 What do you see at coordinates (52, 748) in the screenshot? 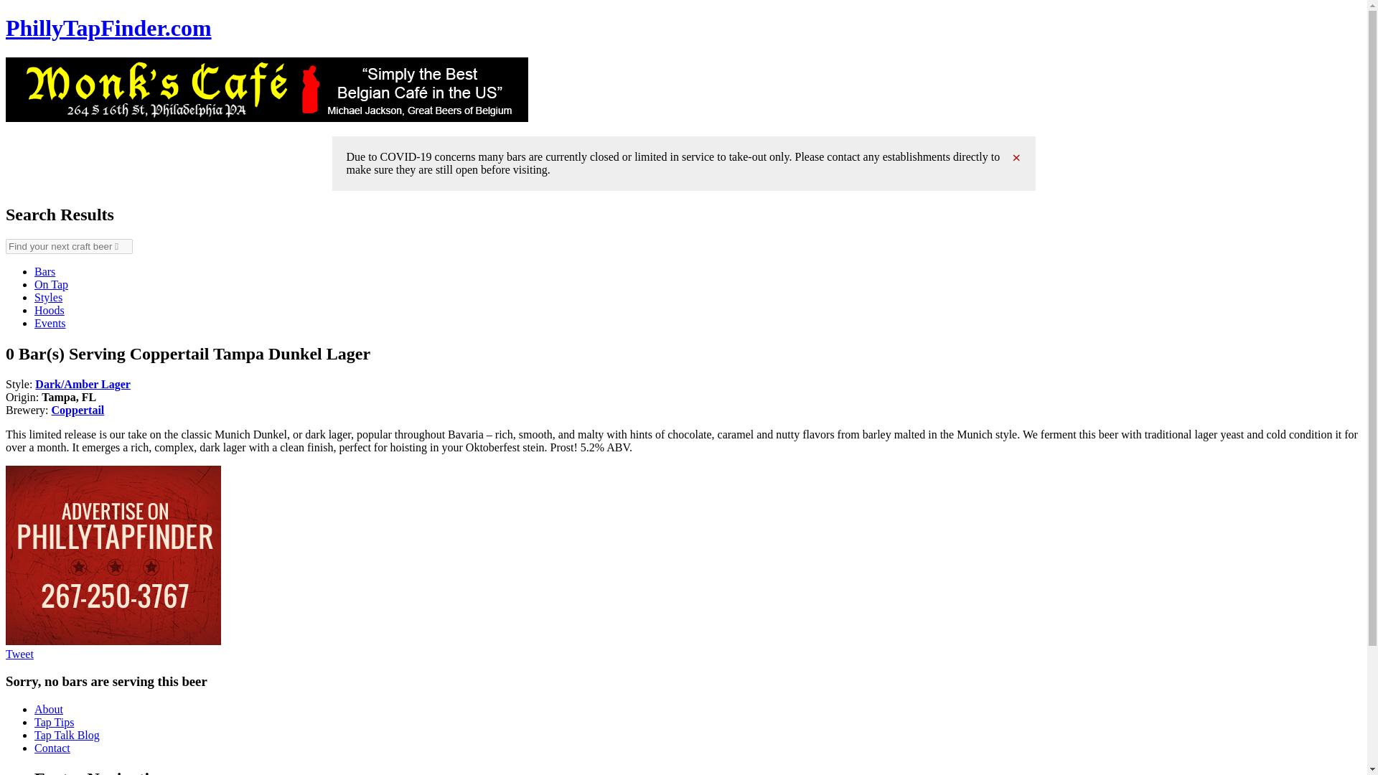
I see `Contact` at bounding box center [52, 748].